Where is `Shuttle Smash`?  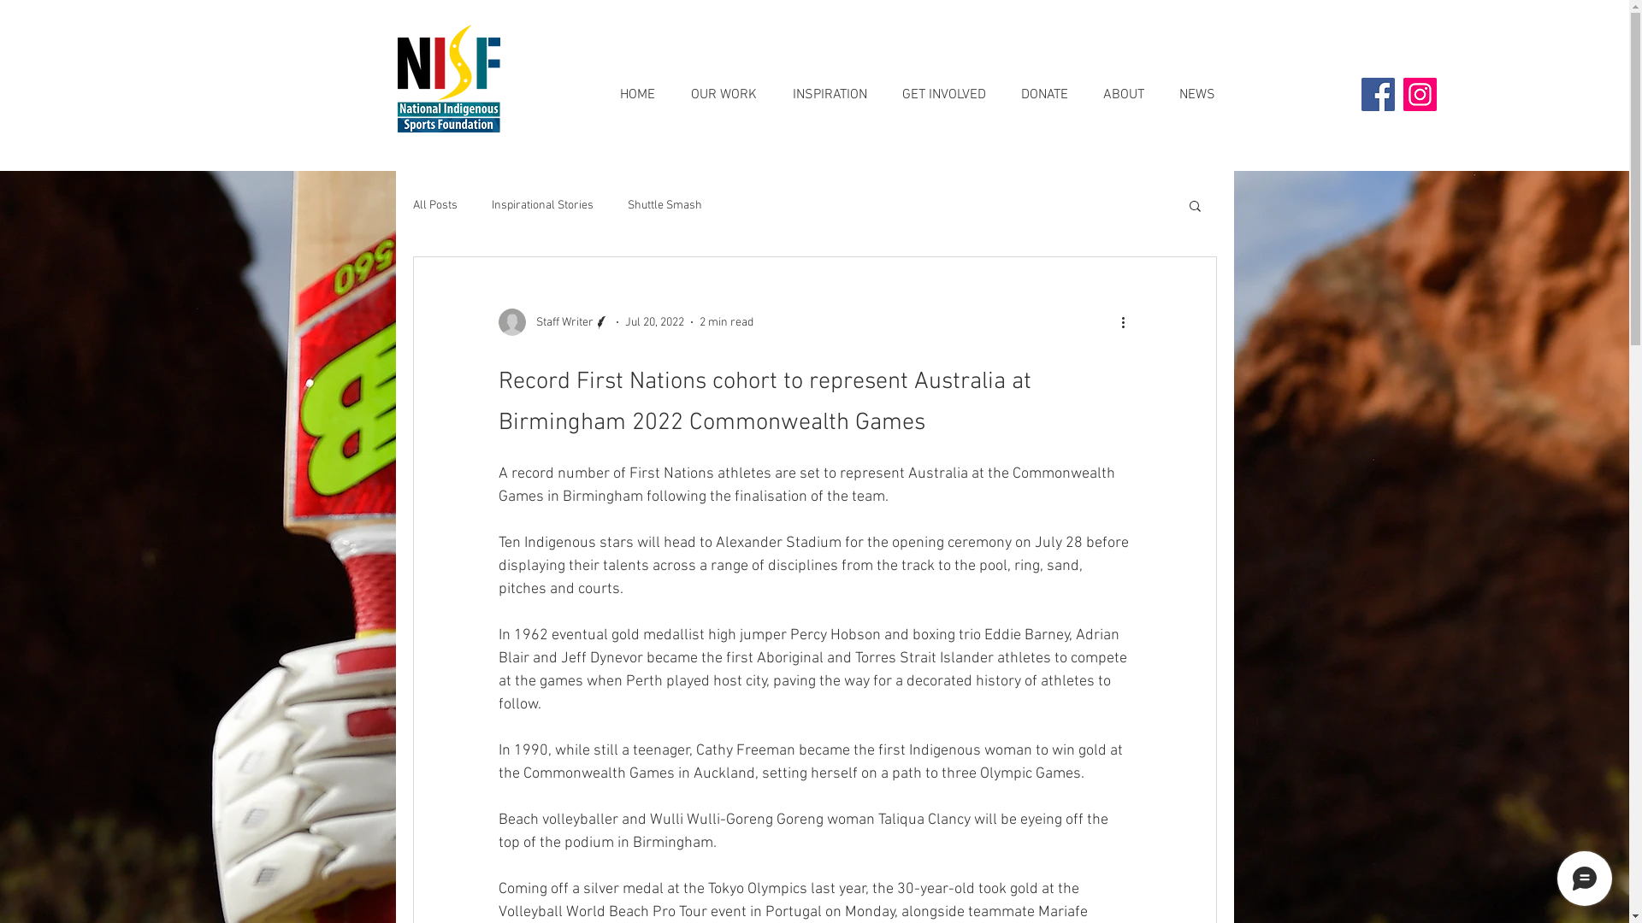
Shuttle Smash is located at coordinates (665, 205).